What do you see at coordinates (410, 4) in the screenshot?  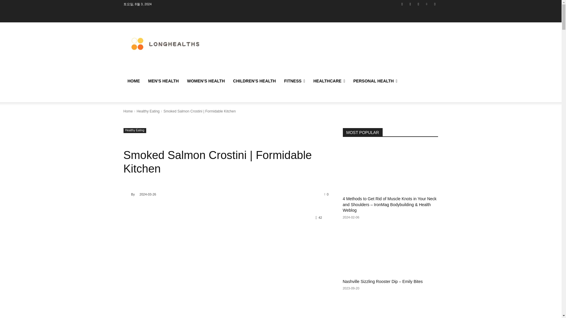 I see `Instagram` at bounding box center [410, 4].